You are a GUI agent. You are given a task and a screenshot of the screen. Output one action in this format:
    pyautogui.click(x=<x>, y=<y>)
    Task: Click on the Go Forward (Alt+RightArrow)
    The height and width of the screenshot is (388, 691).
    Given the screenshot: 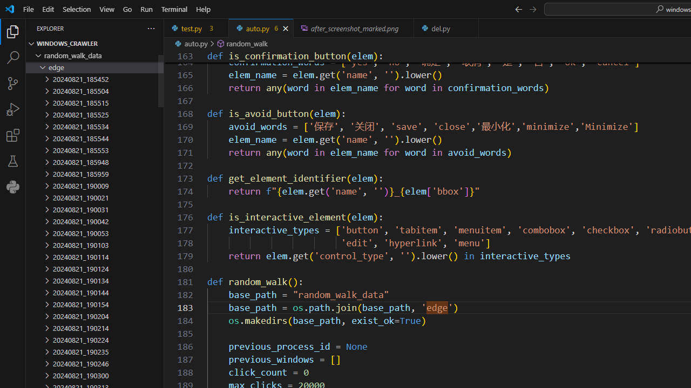 What is the action you would take?
    pyautogui.click(x=532, y=9)
    